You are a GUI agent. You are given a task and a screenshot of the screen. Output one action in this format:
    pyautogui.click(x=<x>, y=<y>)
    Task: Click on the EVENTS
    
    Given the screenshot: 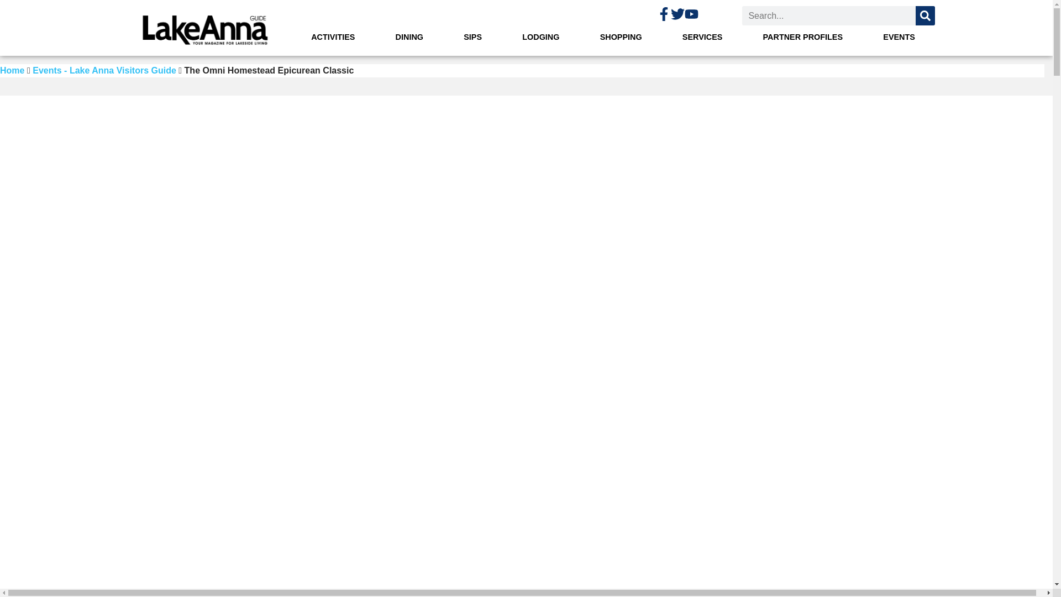 What is the action you would take?
    pyautogui.click(x=900, y=38)
    